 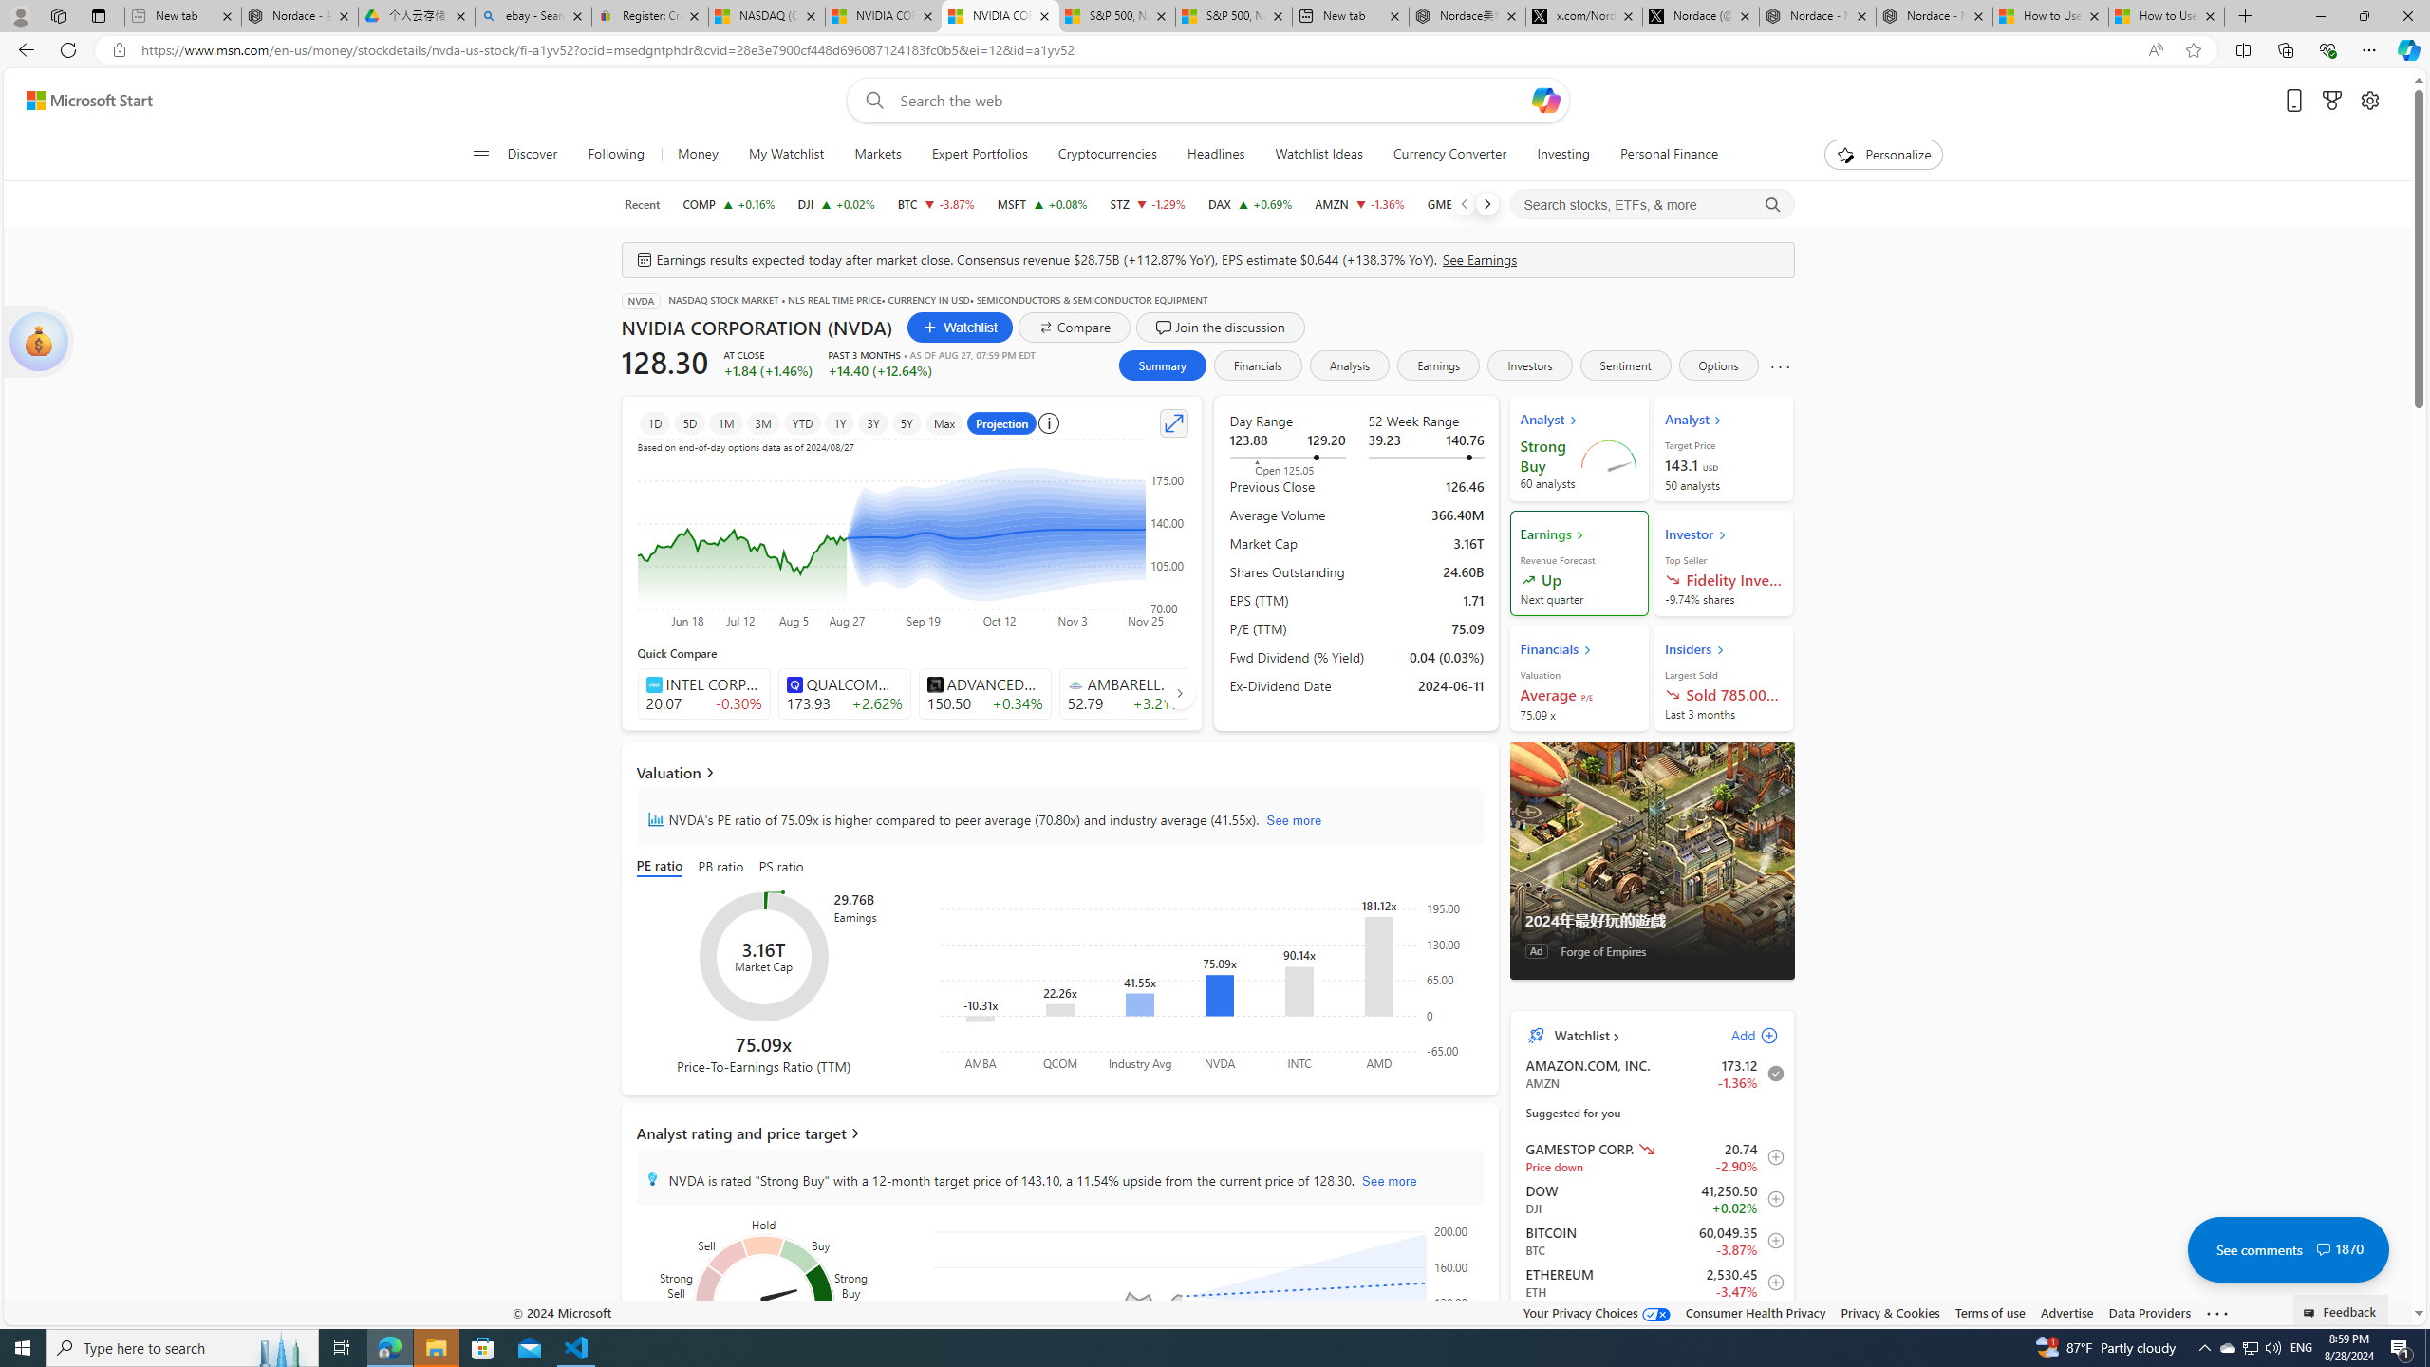 What do you see at coordinates (618, 155) in the screenshot?
I see `Following` at bounding box center [618, 155].